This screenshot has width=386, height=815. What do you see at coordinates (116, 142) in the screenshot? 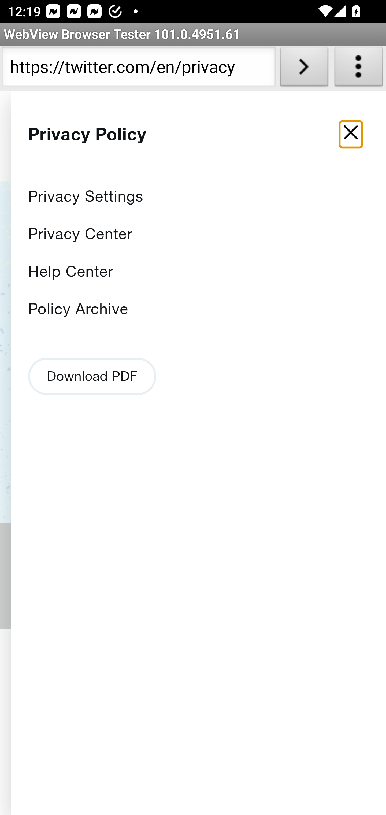
I see `Privacy Policy home` at bounding box center [116, 142].